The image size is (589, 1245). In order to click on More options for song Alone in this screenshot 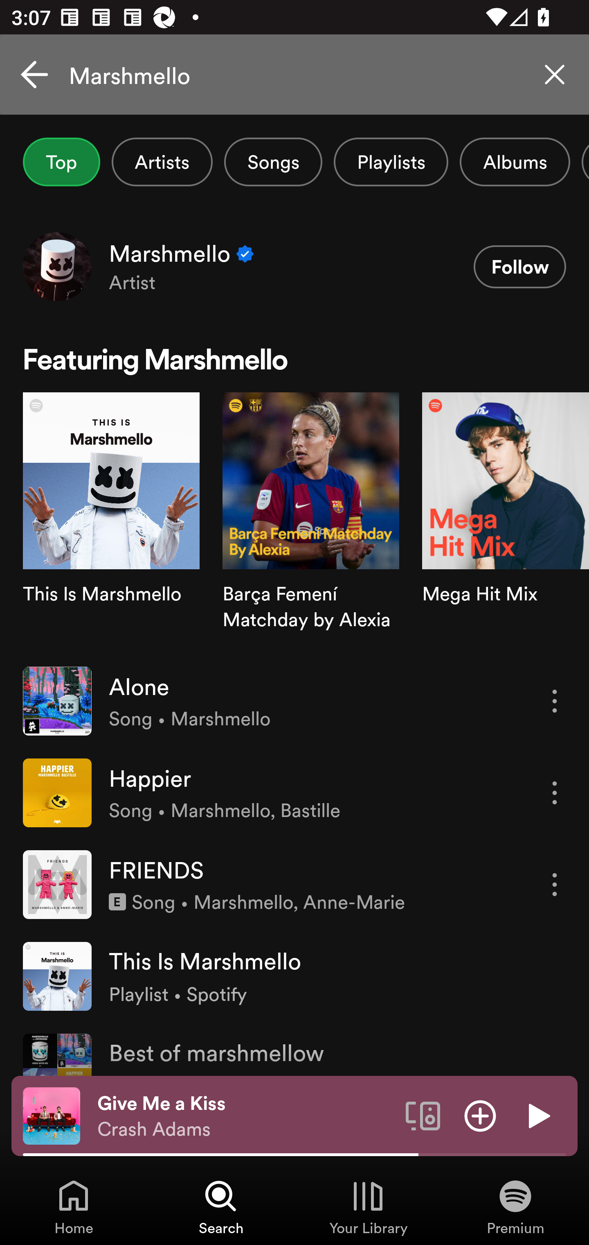, I will do `click(555, 701)`.